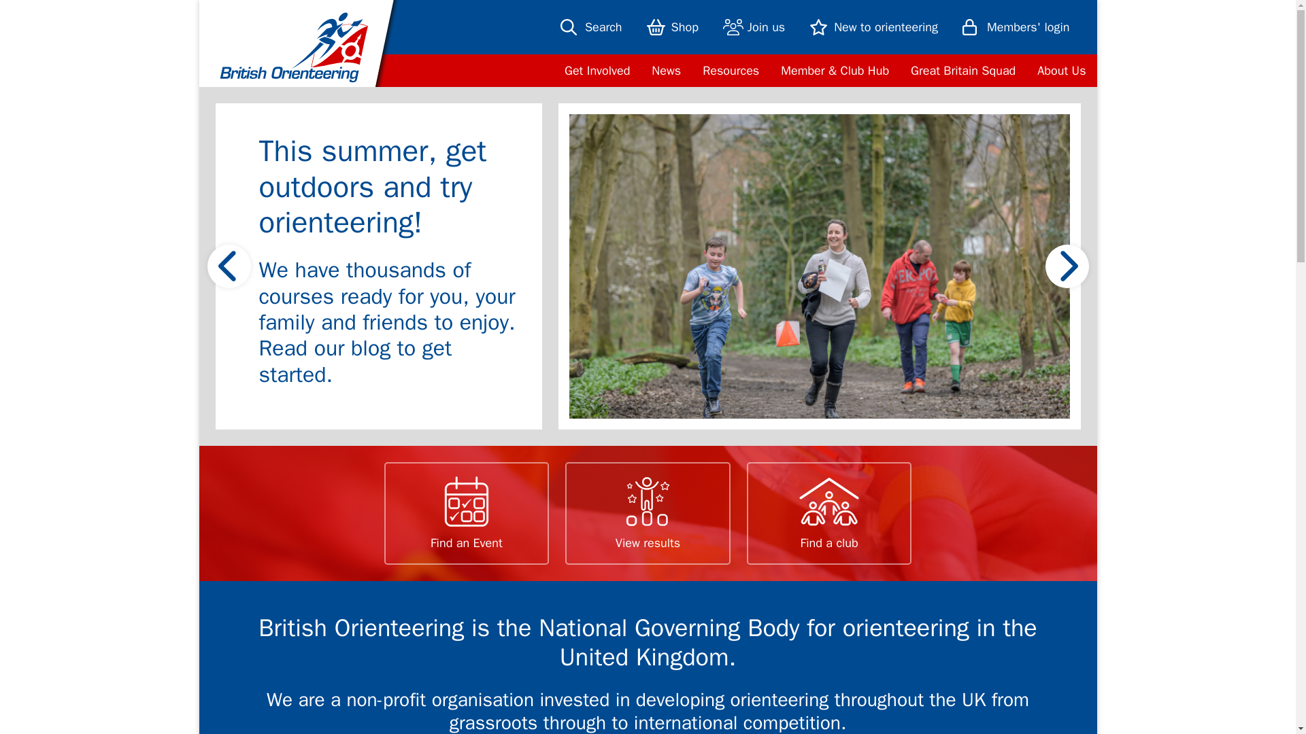 The height and width of the screenshot is (734, 1306). I want to click on Members' login, so click(1020, 27).